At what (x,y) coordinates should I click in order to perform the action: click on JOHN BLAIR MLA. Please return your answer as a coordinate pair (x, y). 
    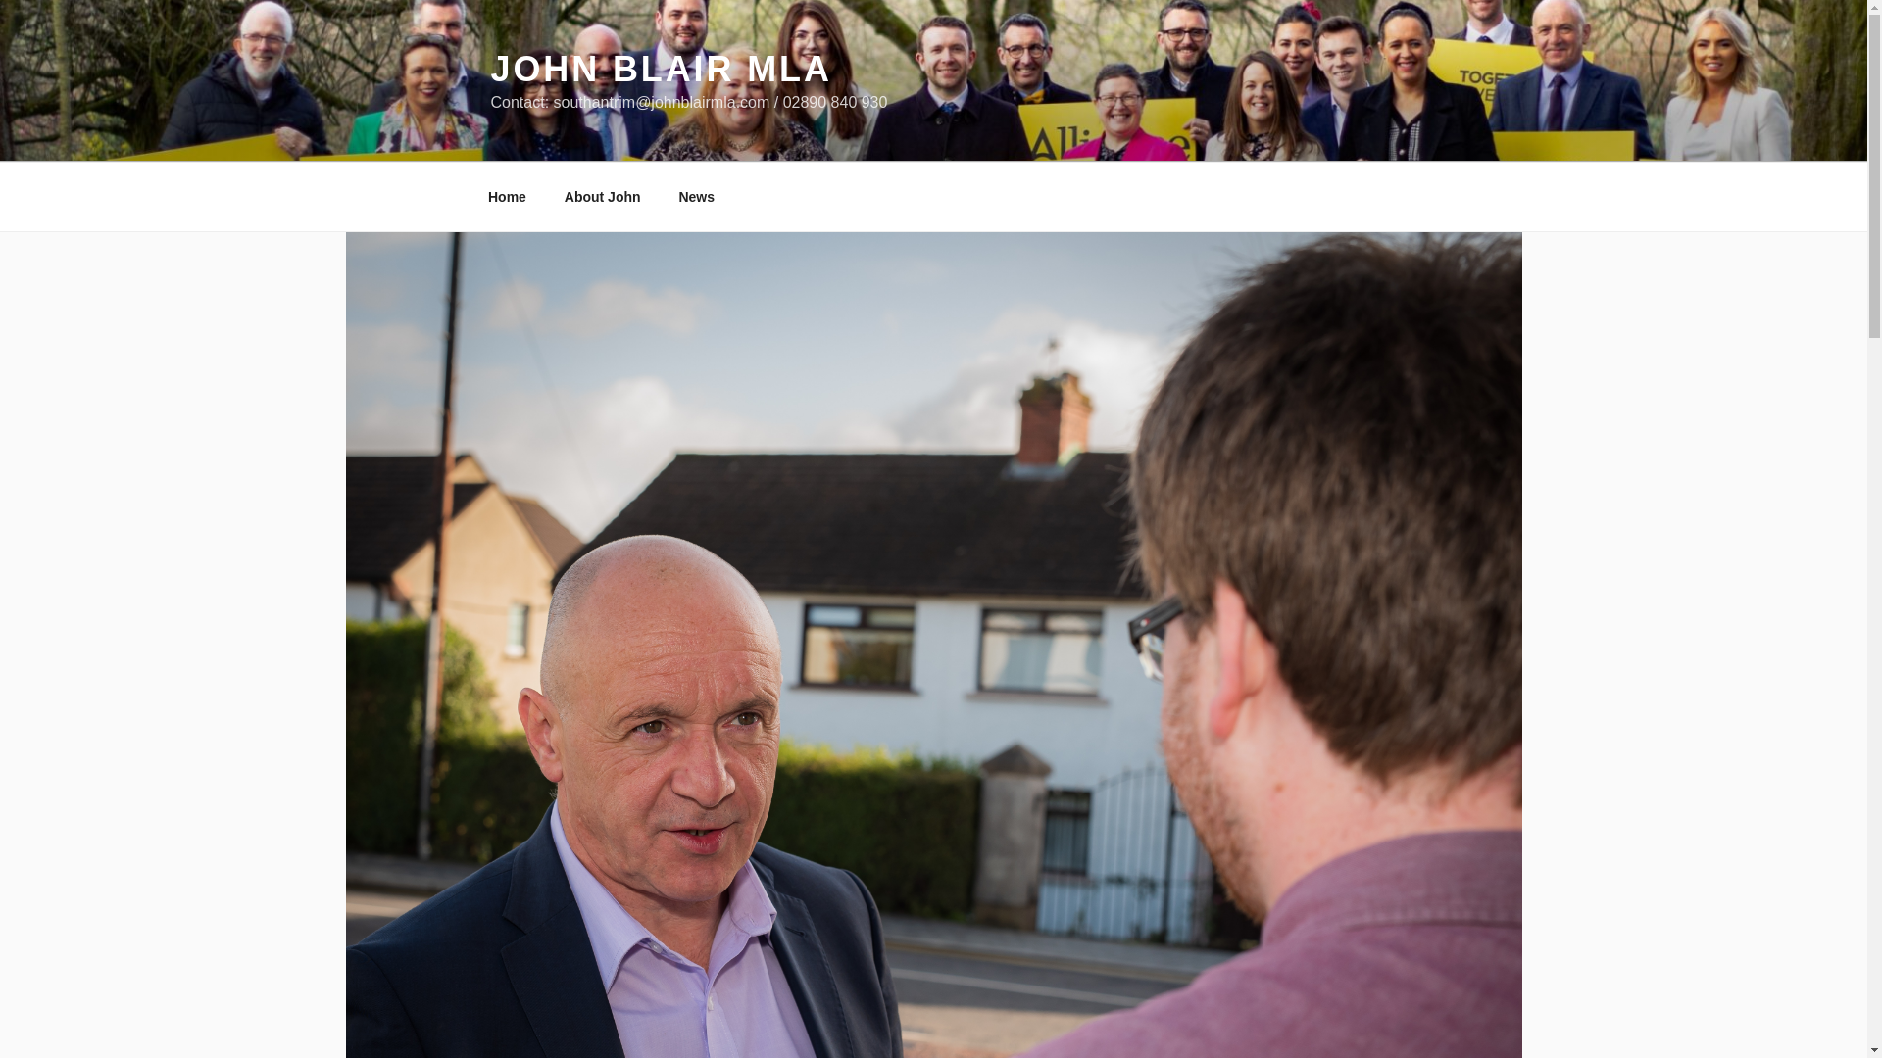
    Looking at the image, I should click on (661, 69).